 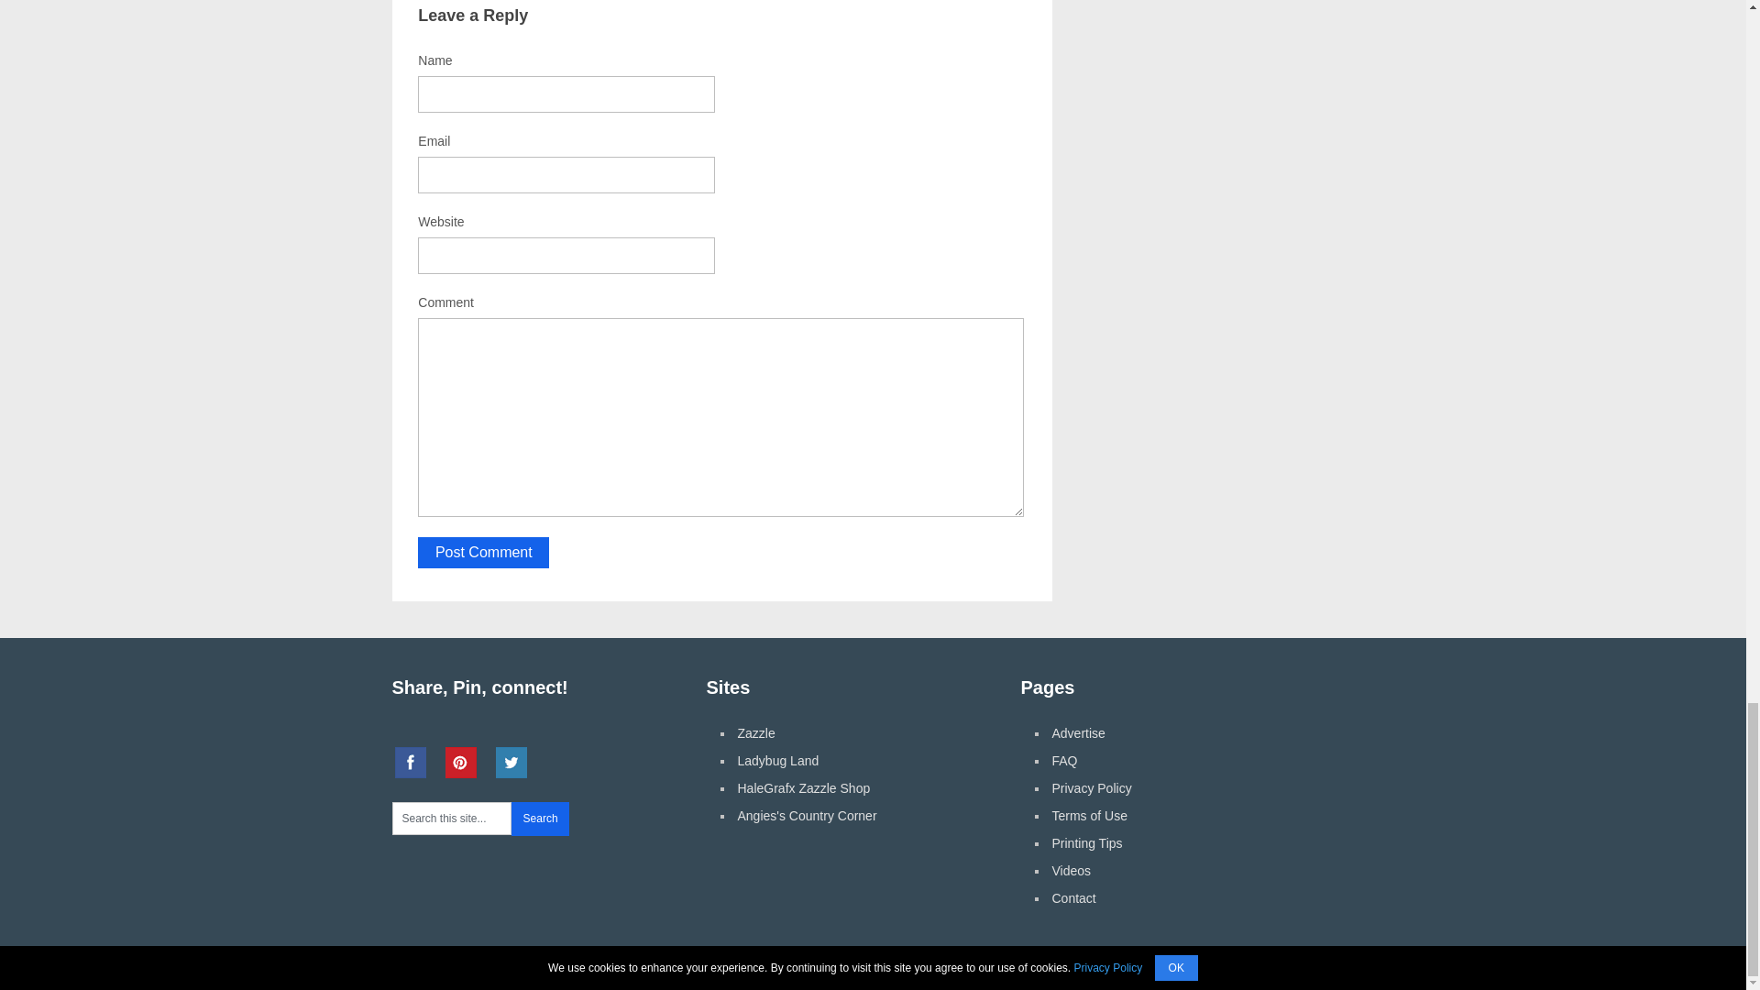 What do you see at coordinates (452, 818) in the screenshot?
I see `Search this site...` at bounding box center [452, 818].